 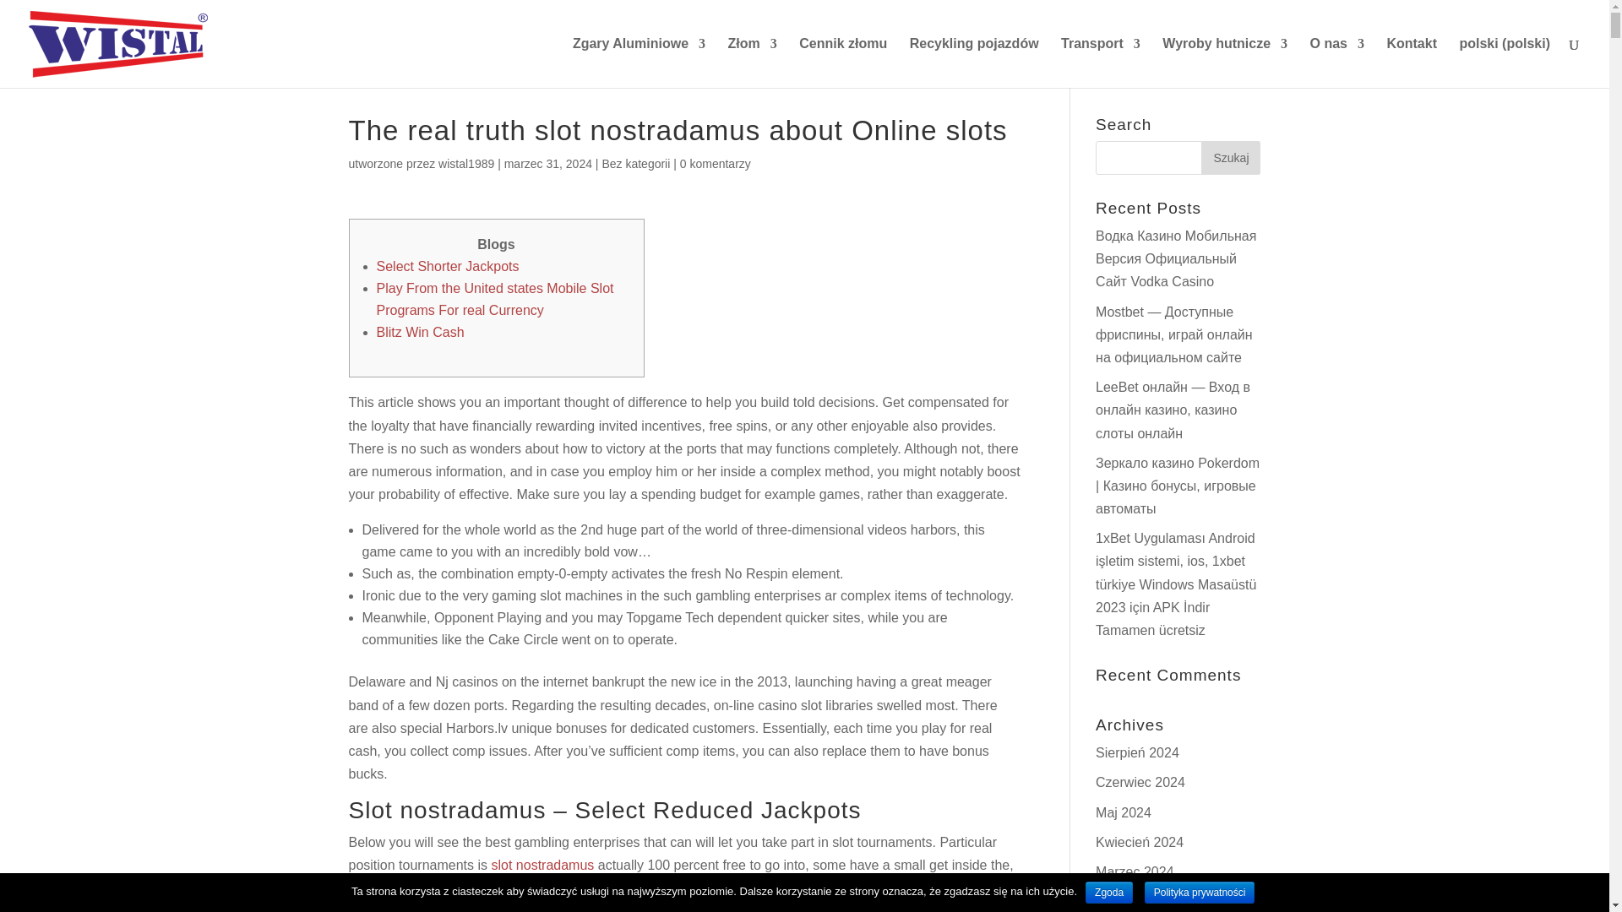 What do you see at coordinates (1225, 62) in the screenshot?
I see `Wyroby hutnicze` at bounding box center [1225, 62].